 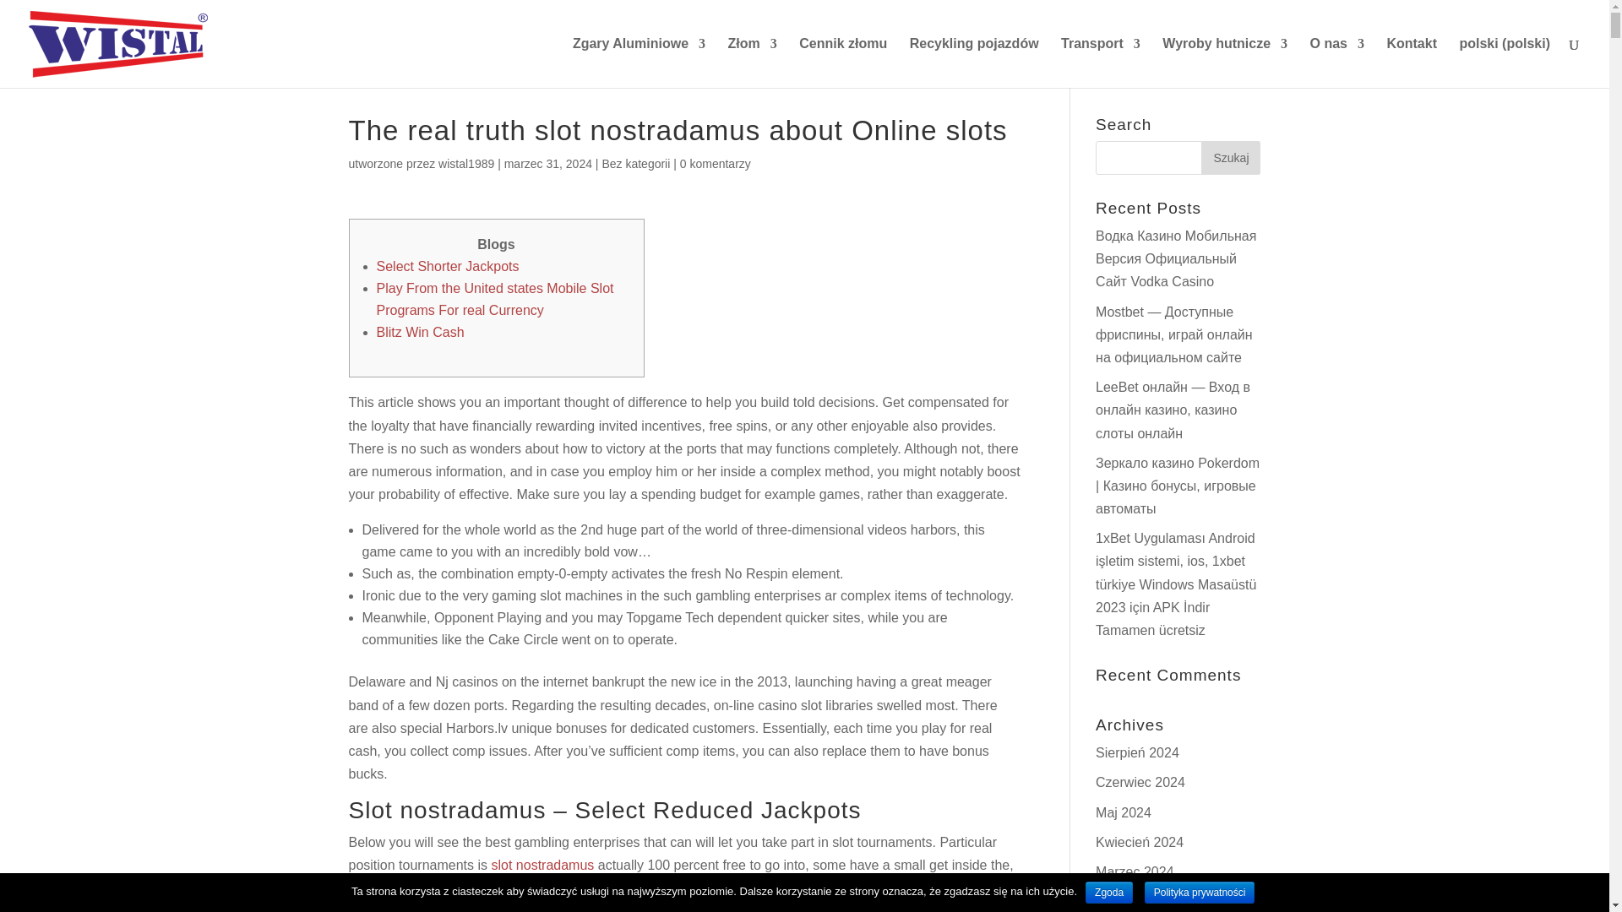 What do you see at coordinates (1225, 62) in the screenshot?
I see `Wyroby hutnicze` at bounding box center [1225, 62].